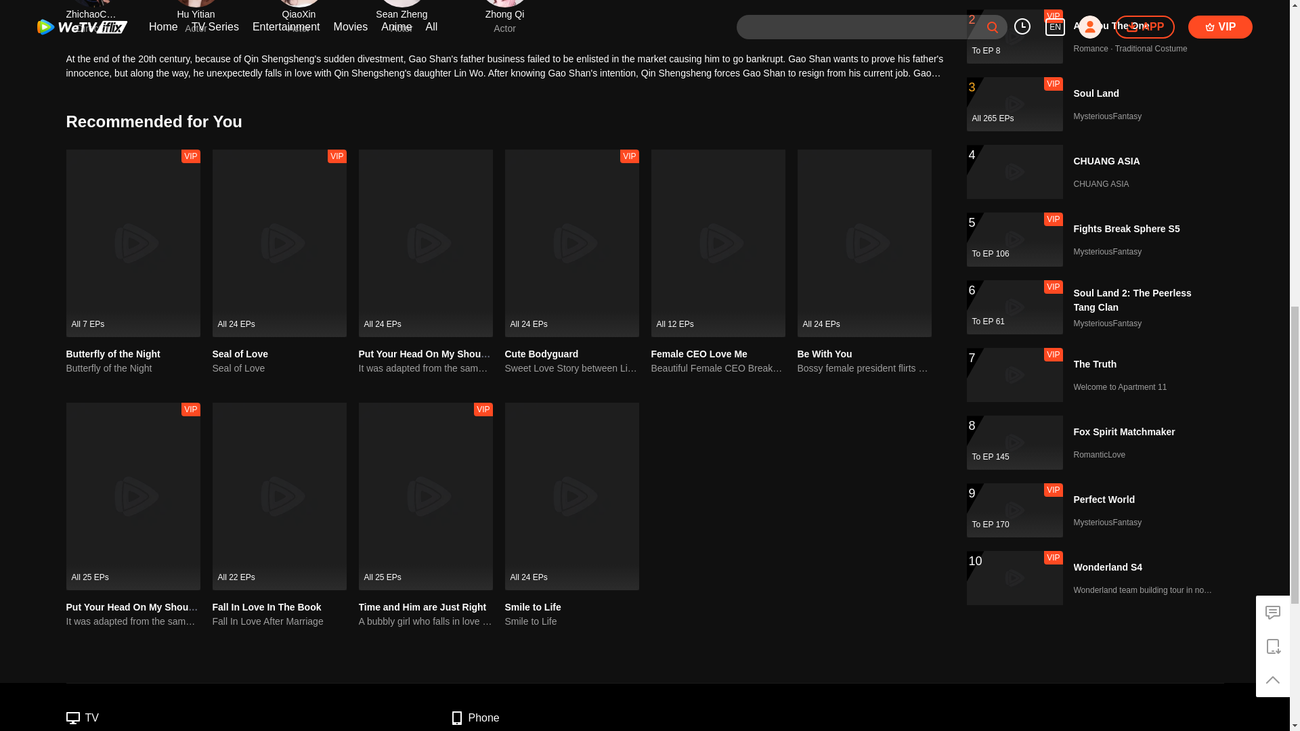 This screenshot has width=1300, height=731. I want to click on Sweet Love Story between Ling Meishi and Liu Te, so click(572, 368).